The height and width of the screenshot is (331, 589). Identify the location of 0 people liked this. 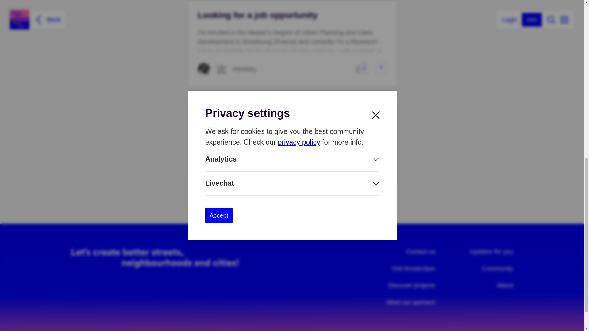
(363, 67).